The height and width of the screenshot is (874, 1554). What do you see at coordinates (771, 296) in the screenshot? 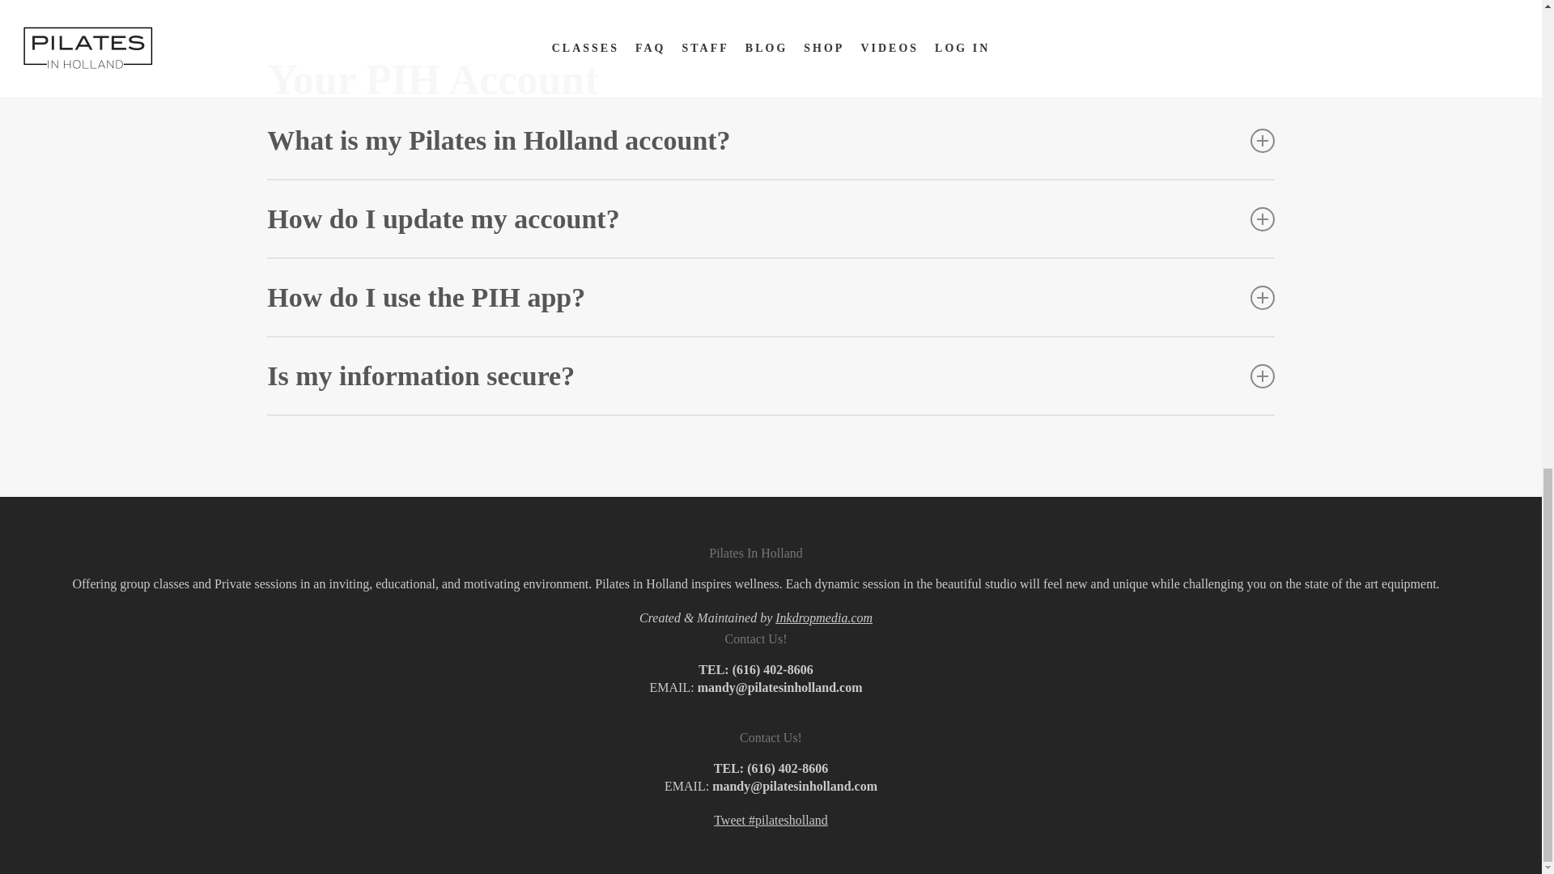
I see `How do I use the PIH app?` at bounding box center [771, 296].